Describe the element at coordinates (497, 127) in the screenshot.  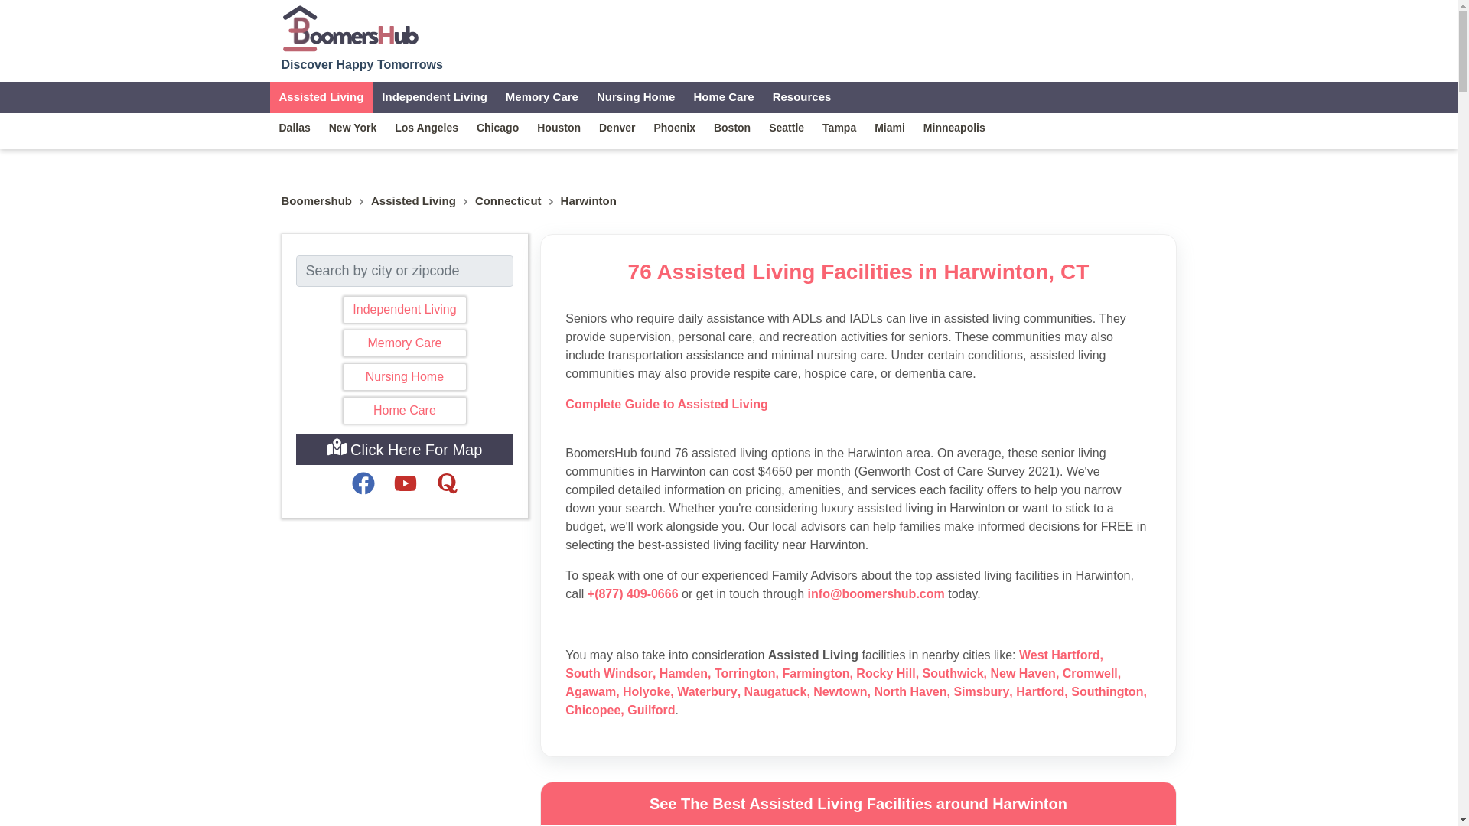
I see `Chicago` at that location.